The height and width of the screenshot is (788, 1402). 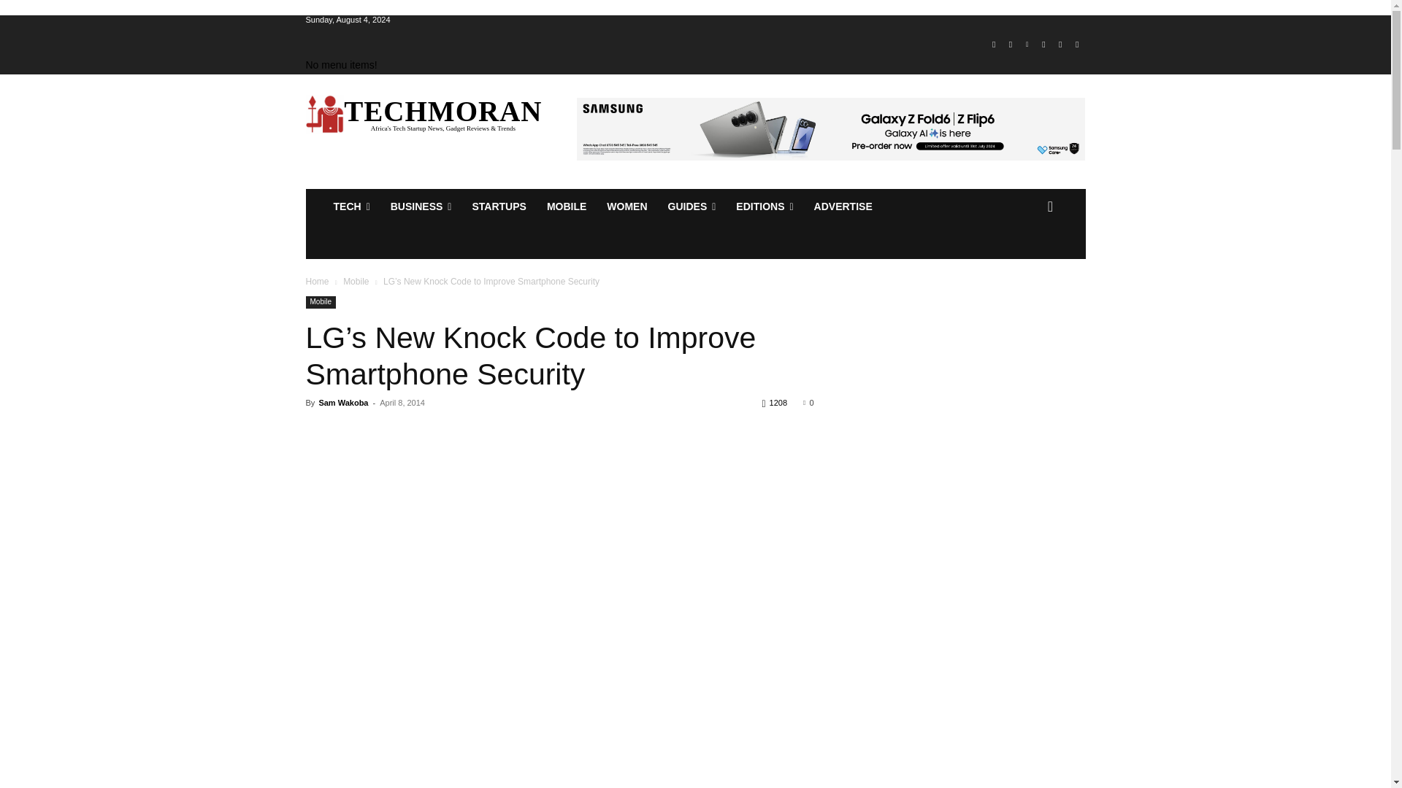 I want to click on GUIDES, so click(x=692, y=206).